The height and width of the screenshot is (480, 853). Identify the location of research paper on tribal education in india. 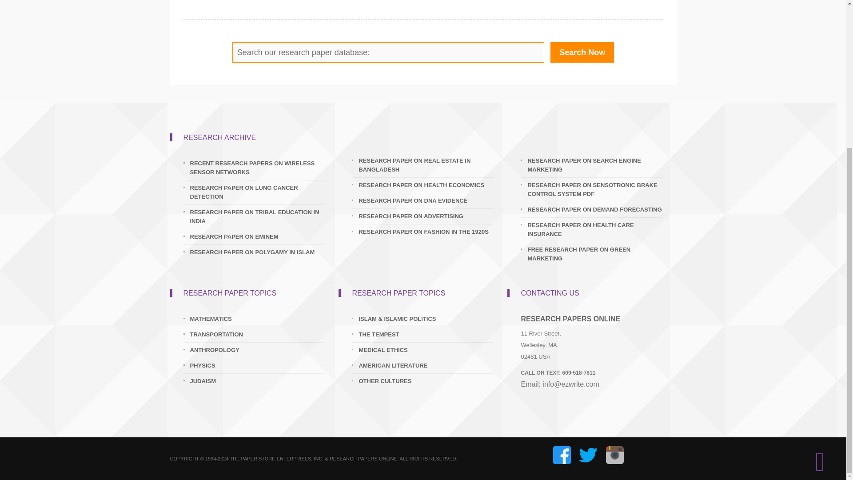
(258, 216).